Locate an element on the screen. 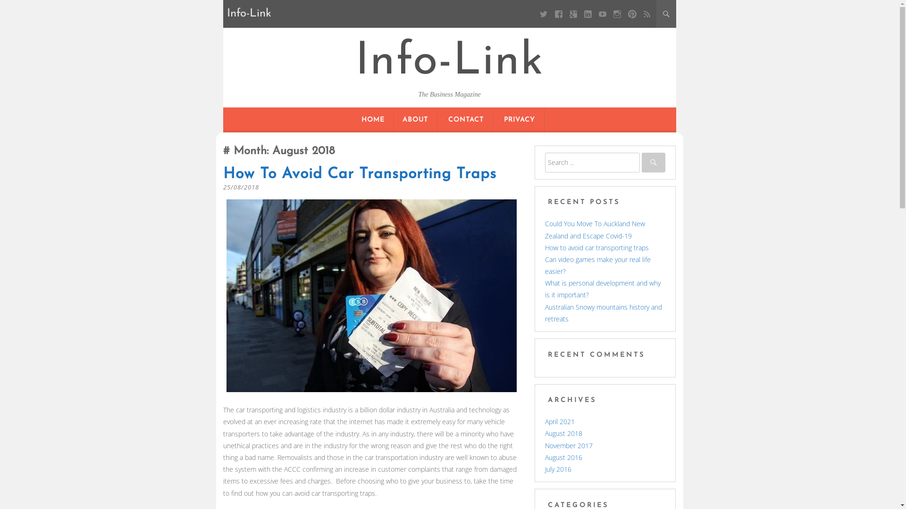 The height and width of the screenshot is (509, 906). August 2018 is located at coordinates (563, 434).